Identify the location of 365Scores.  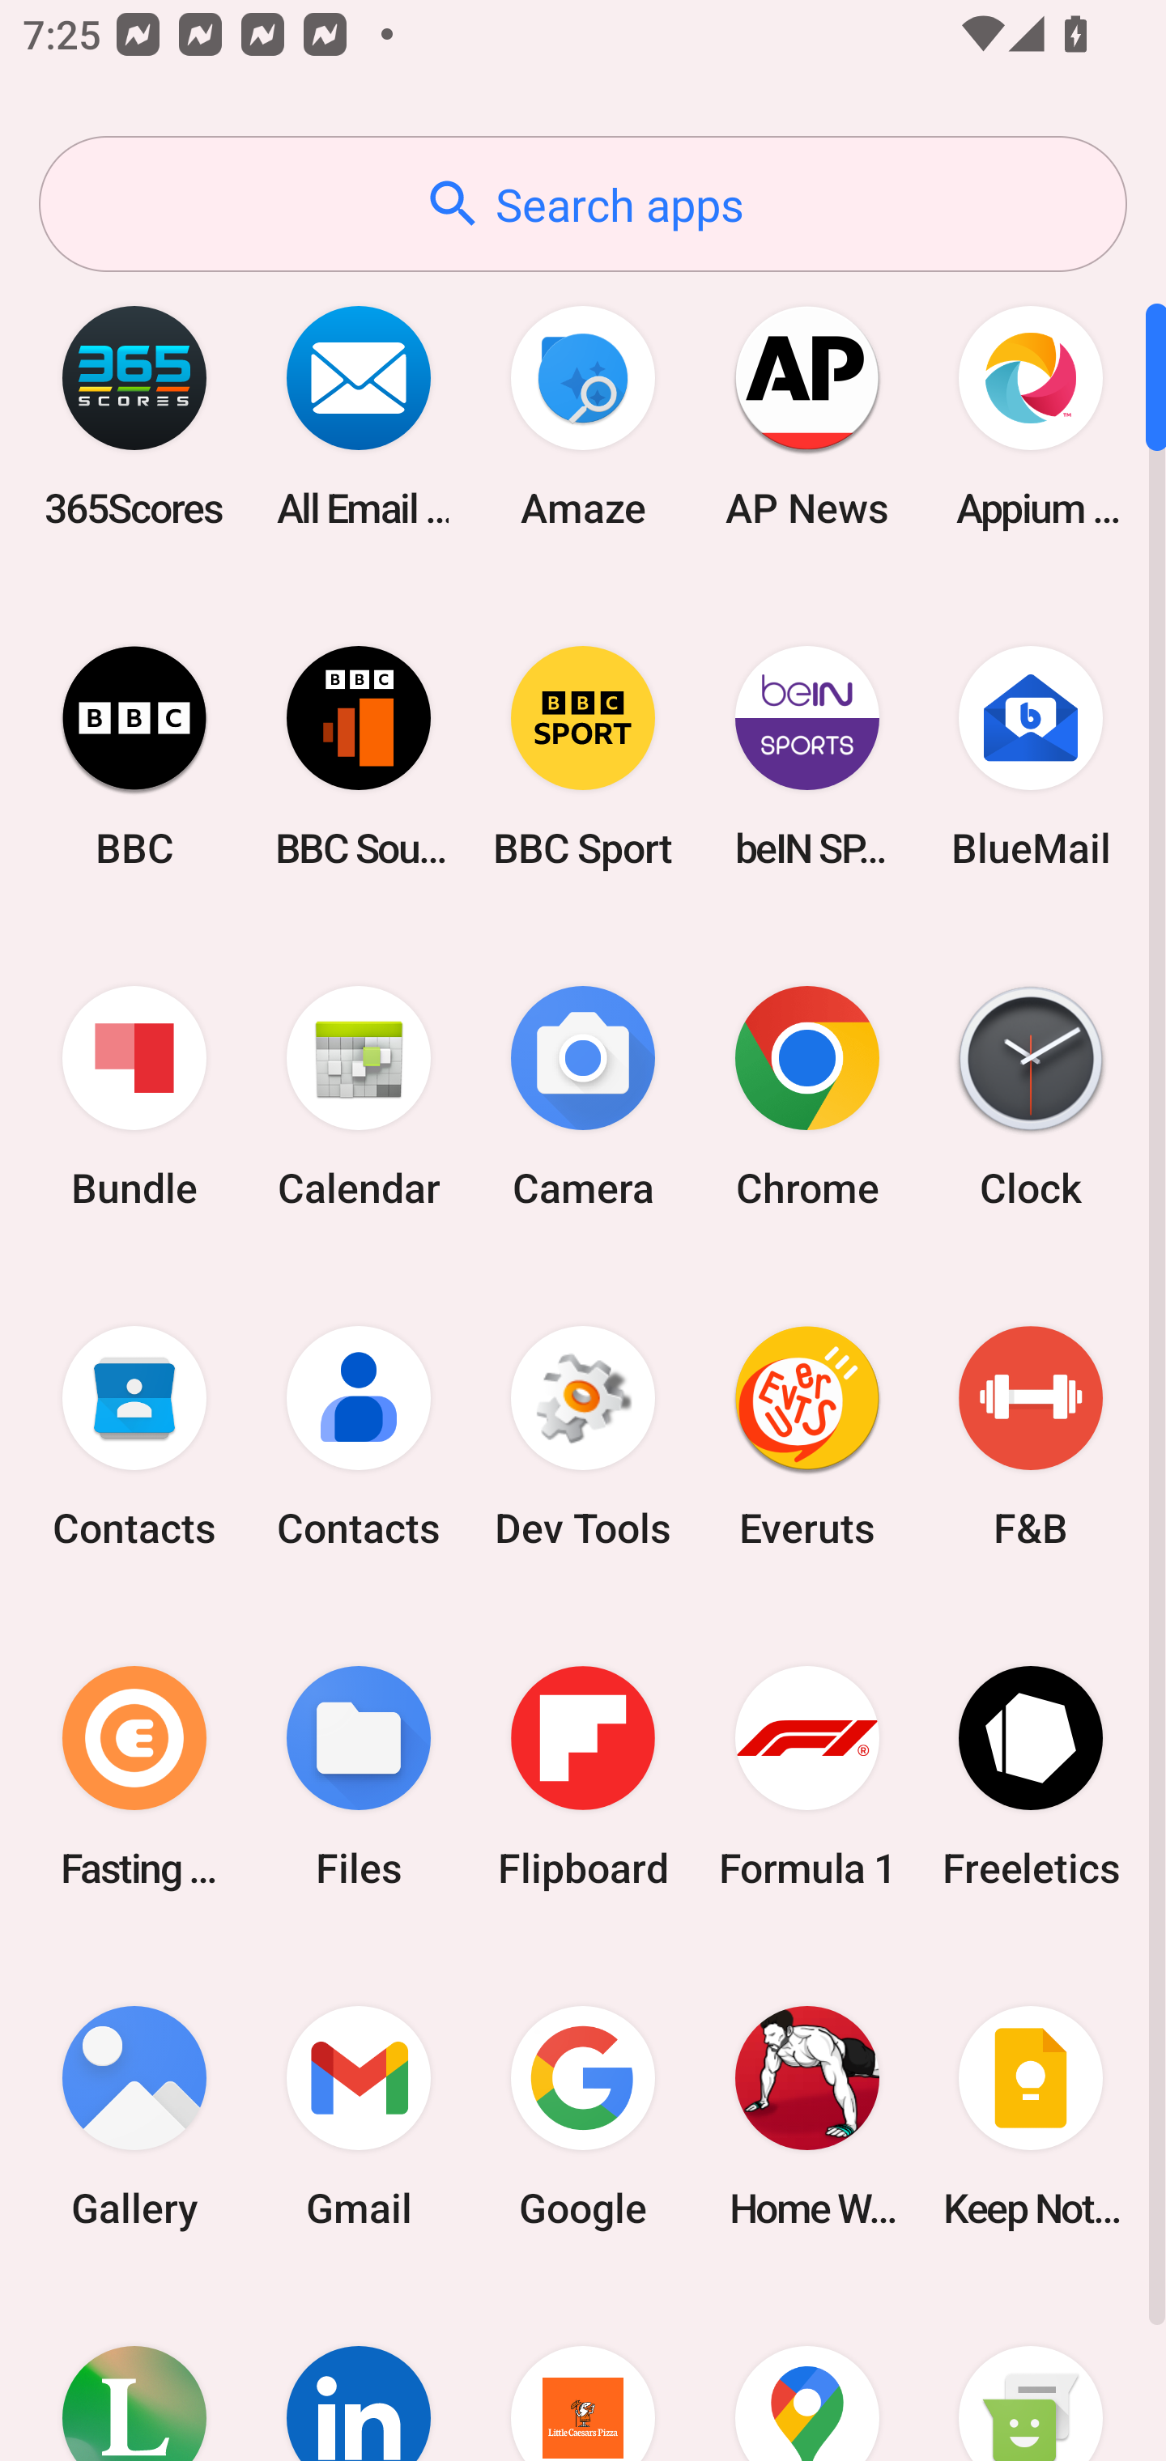
(134, 416).